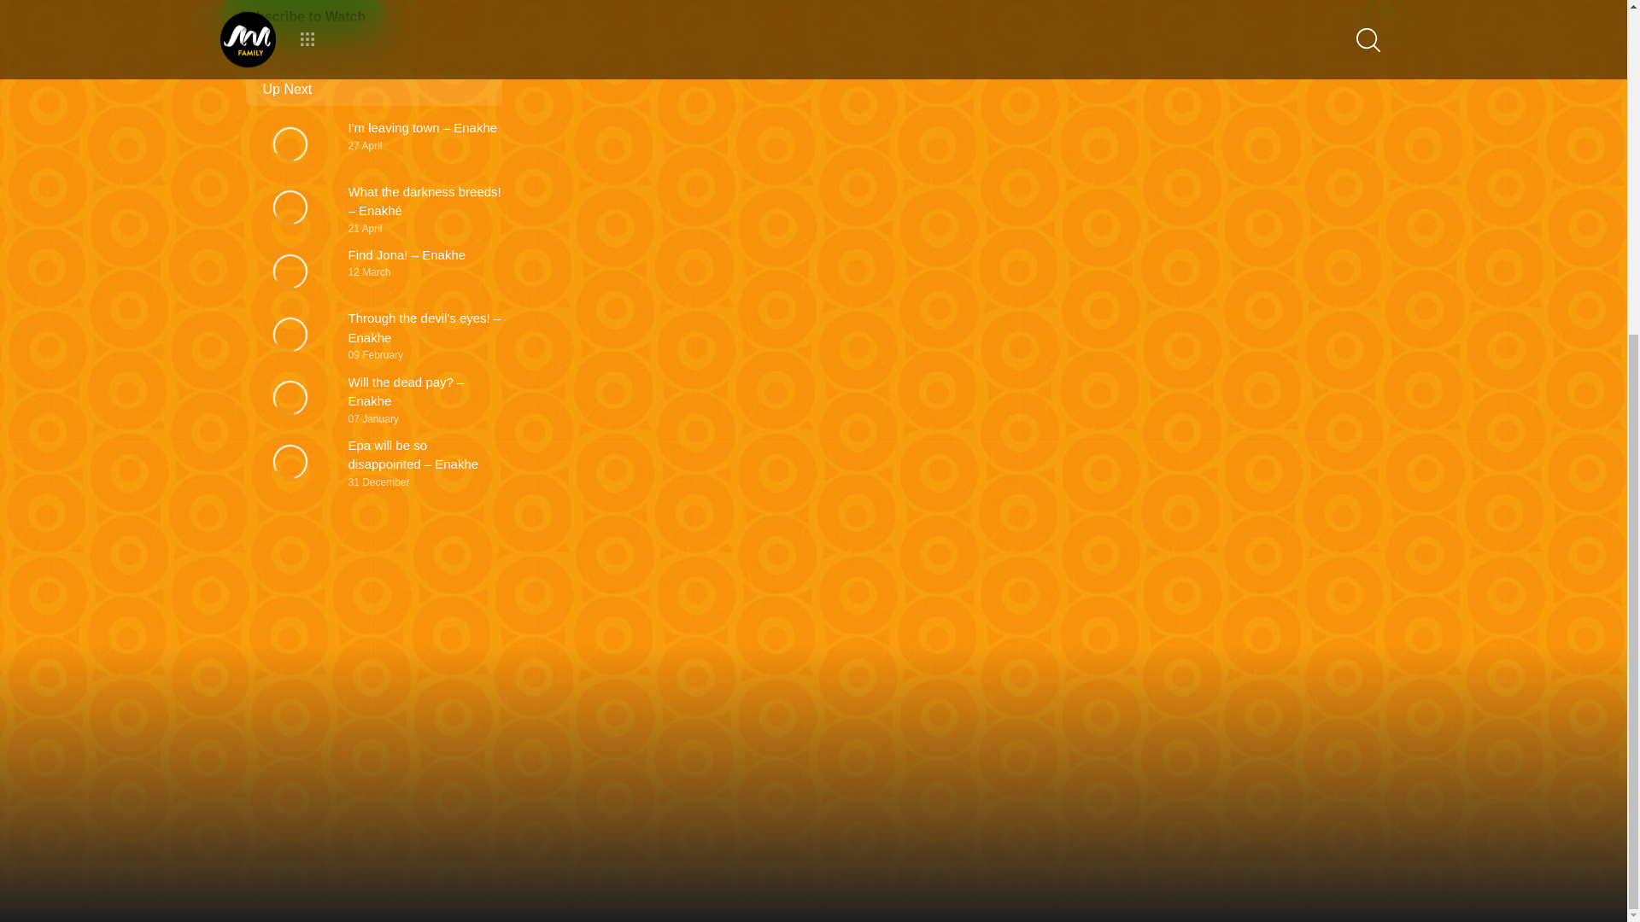 This screenshot has width=1640, height=922. I want to click on Subscribe to Watch, so click(302, 20).